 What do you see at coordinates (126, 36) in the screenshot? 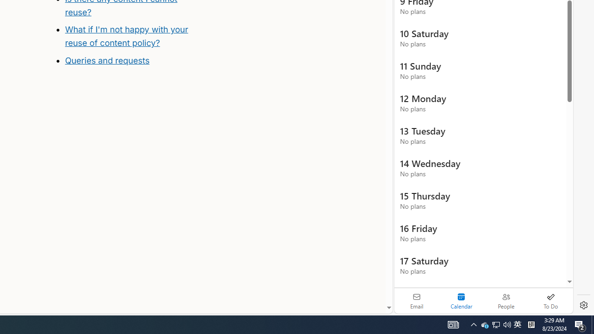
I see `What if I'm not happy with your reuse of content policy?` at bounding box center [126, 36].